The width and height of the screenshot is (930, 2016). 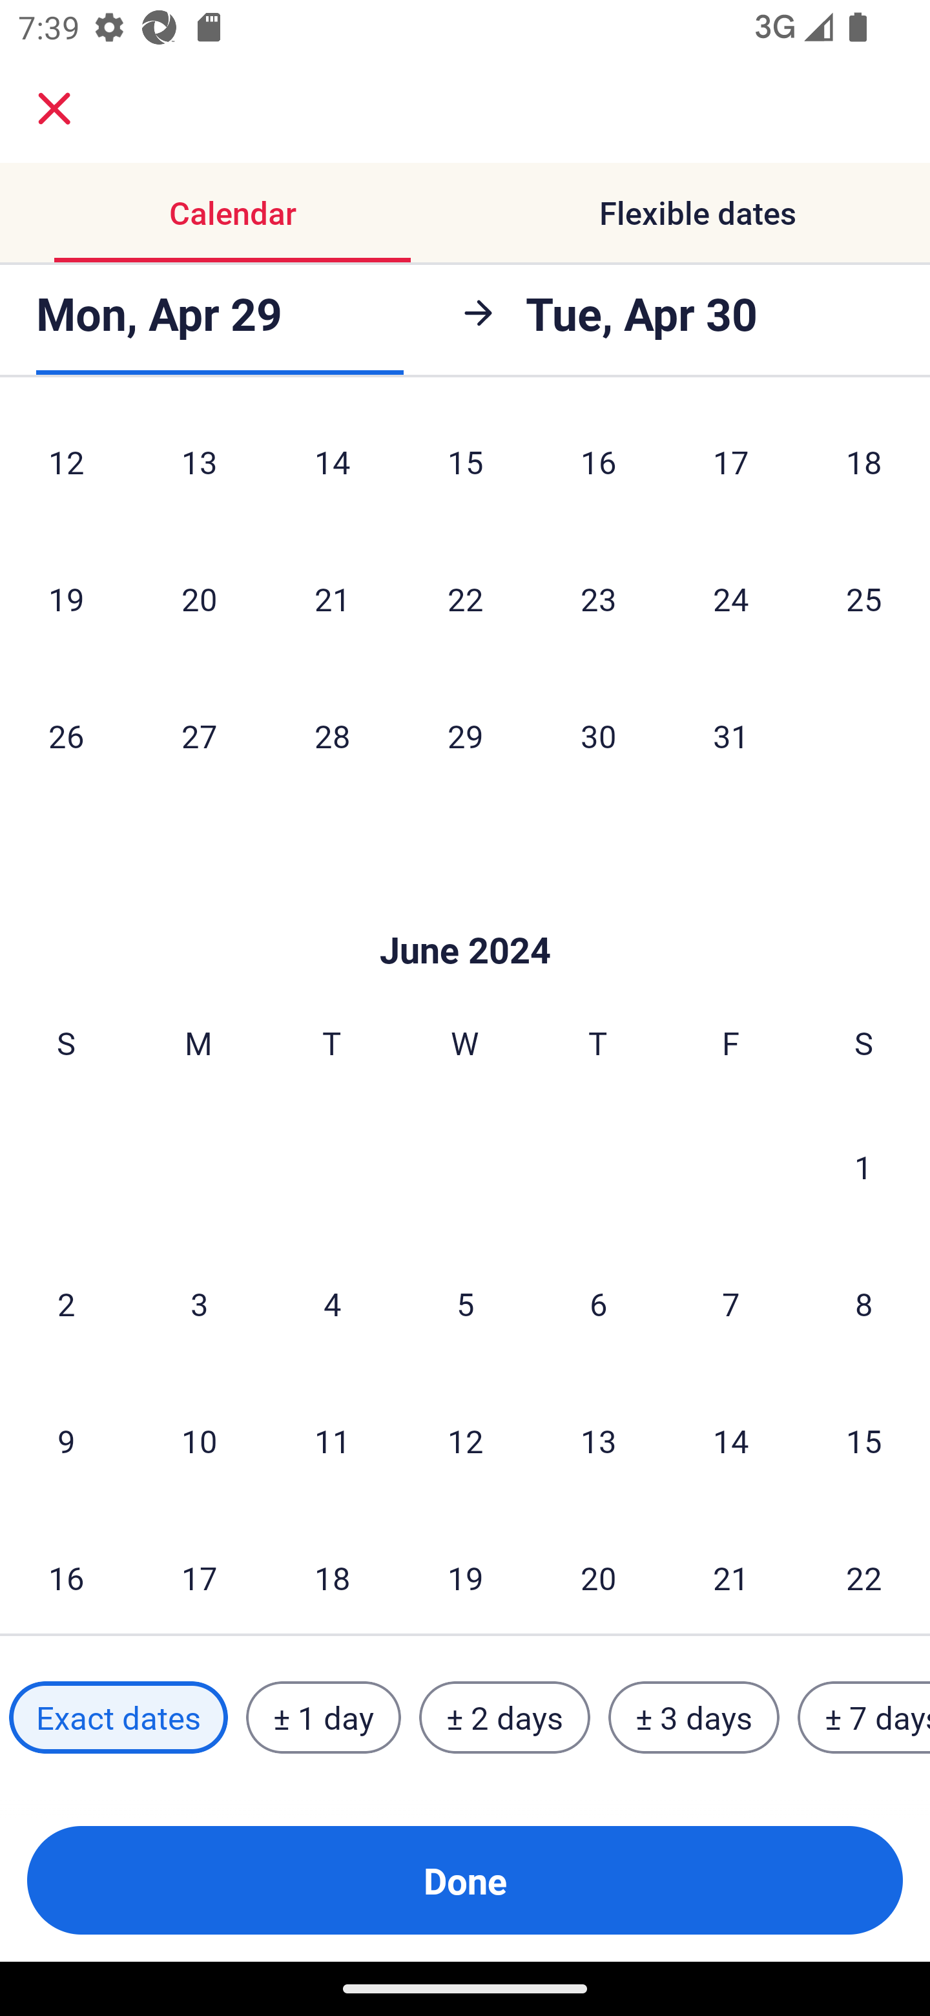 I want to click on 22 Saturday, June 22, 2024, so click(x=864, y=1573).